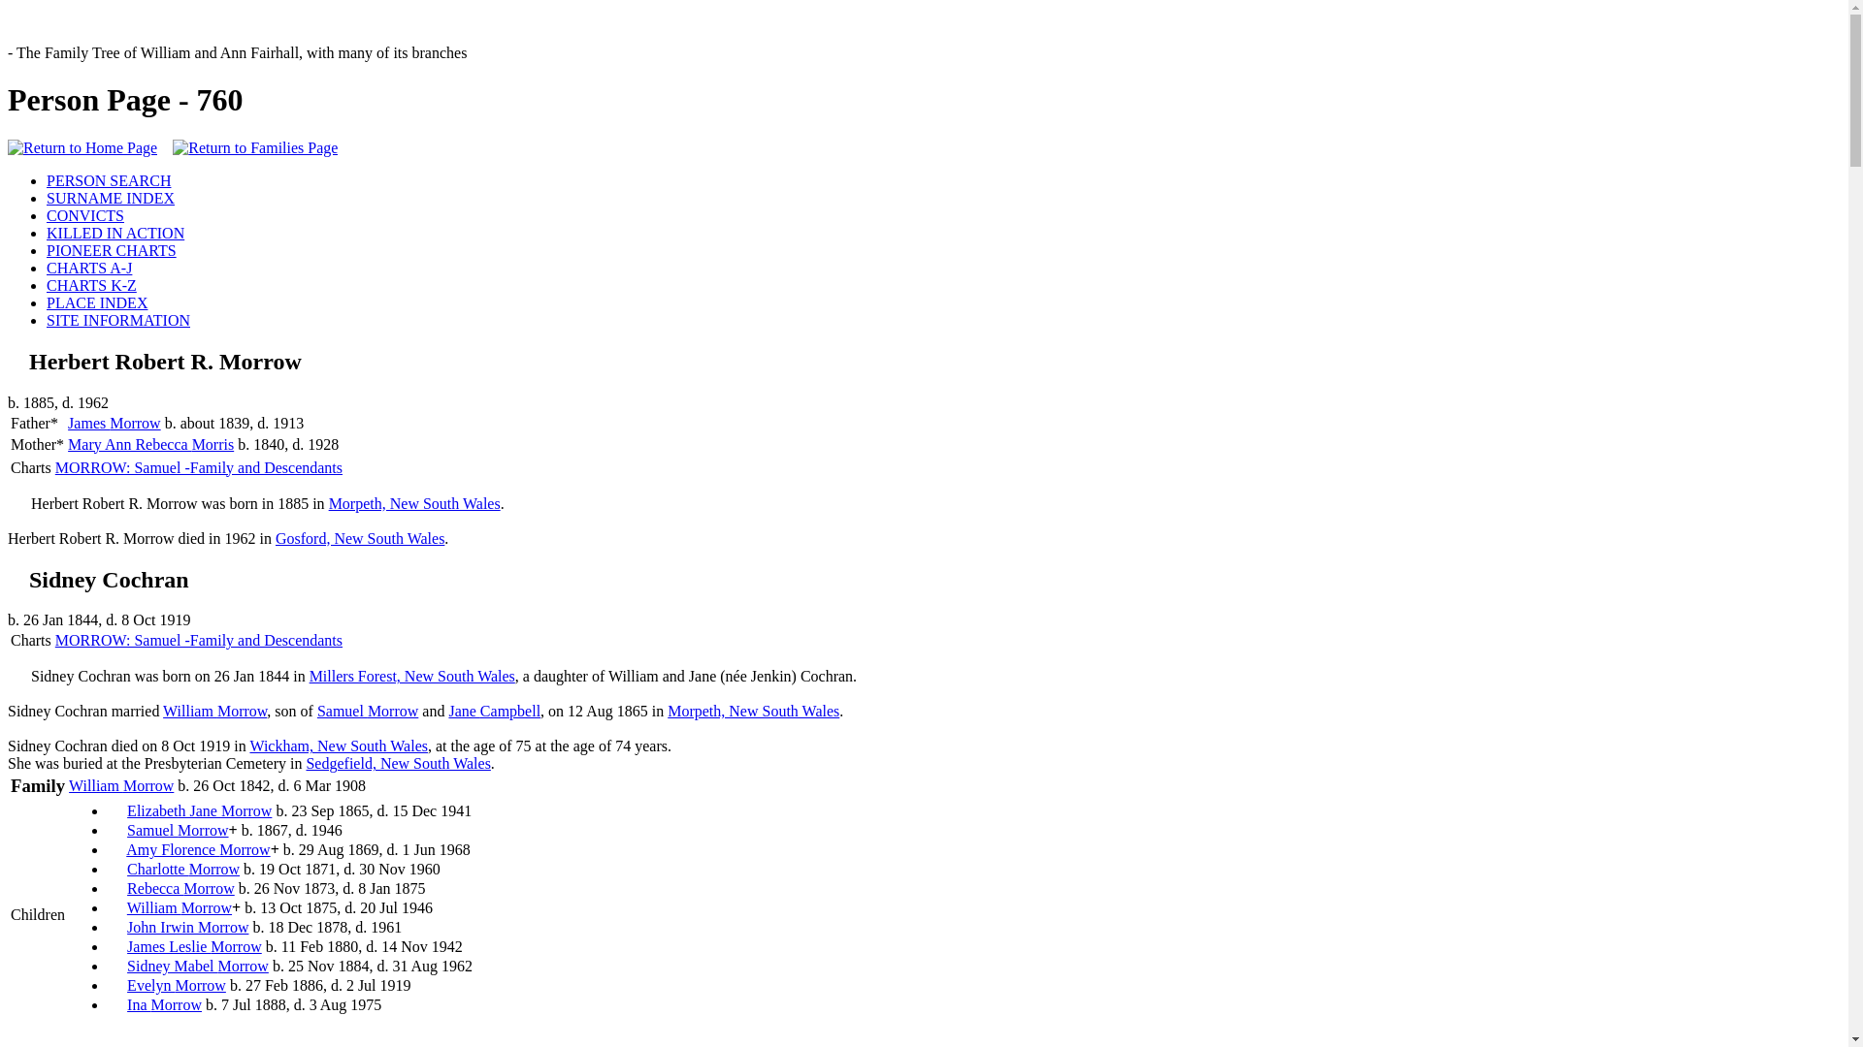 This screenshot has width=1863, height=1047. Describe the element at coordinates (109, 180) in the screenshot. I see `PERSON SEARCH` at that location.